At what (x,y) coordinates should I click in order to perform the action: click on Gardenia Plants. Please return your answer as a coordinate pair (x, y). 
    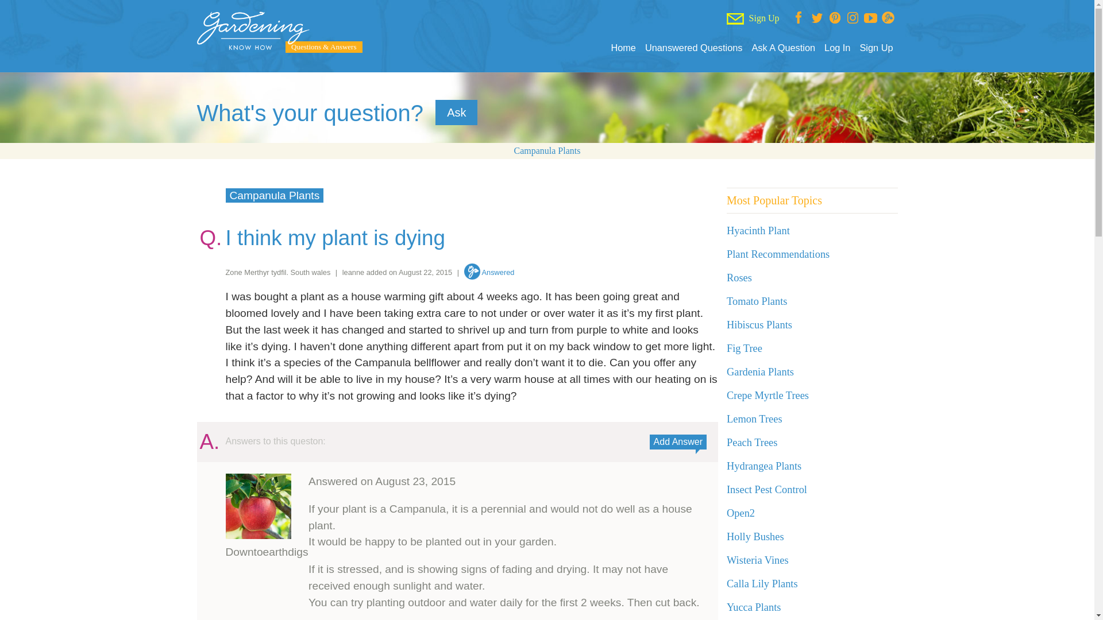
    Looking at the image, I should click on (761, 372).